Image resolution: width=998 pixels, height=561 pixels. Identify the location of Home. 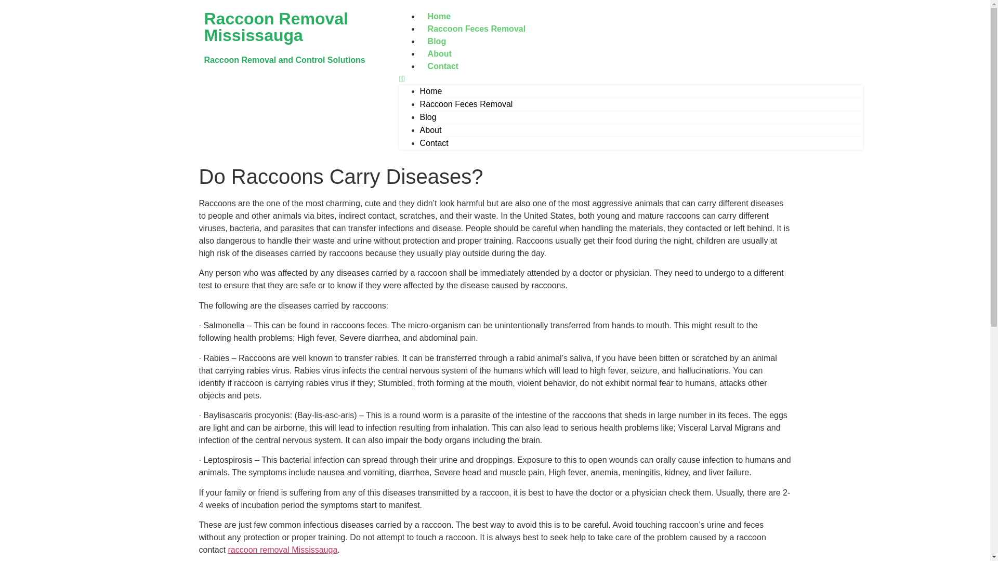
(431, 91).